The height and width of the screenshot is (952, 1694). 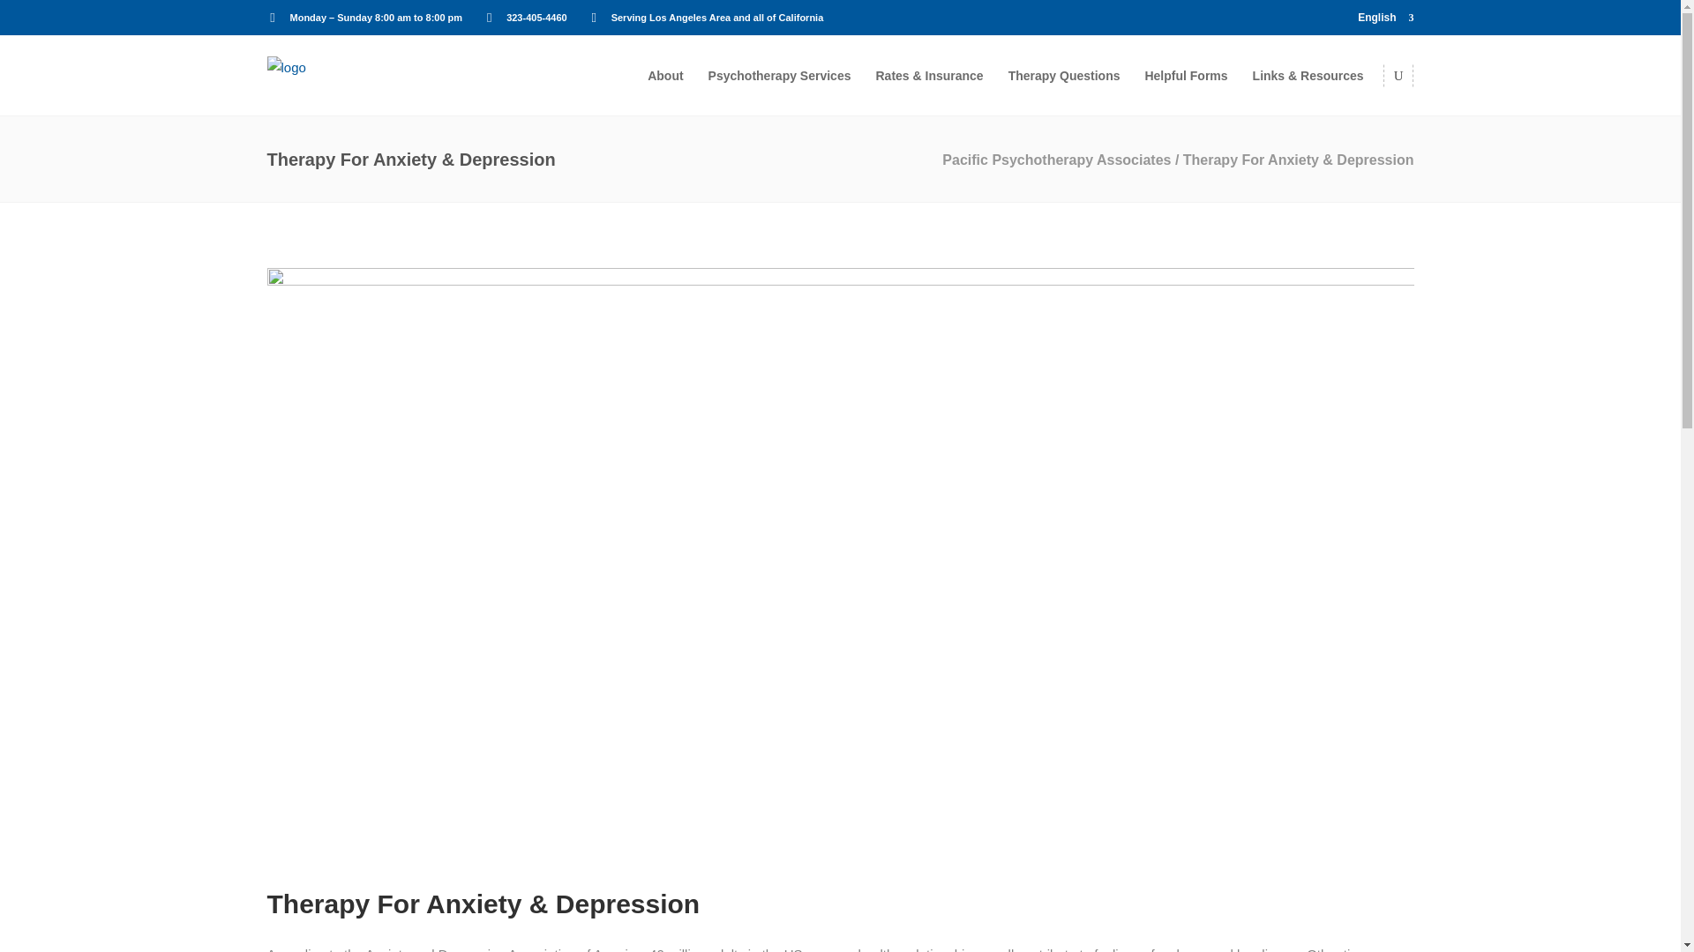 I want to click on Search, so click(x=1363, y=143).